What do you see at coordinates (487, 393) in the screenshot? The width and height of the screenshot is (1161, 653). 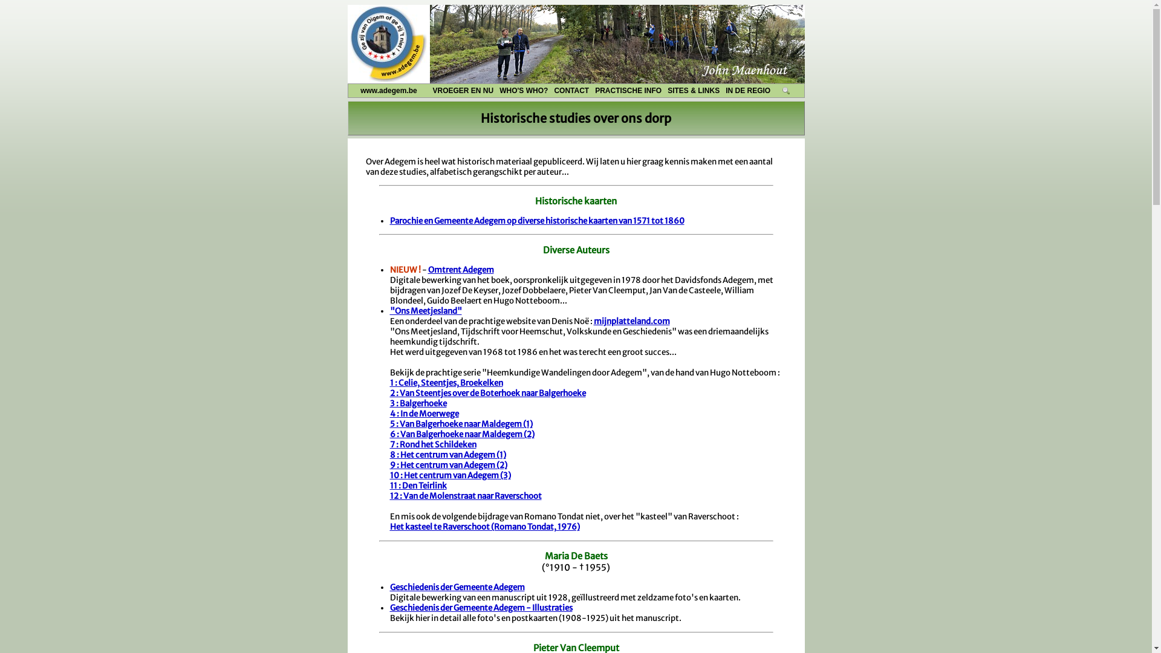 I see `2 : Van Steentjes over de Boterhoek naar Balgerhoeke` at bounding box center [487, 393].